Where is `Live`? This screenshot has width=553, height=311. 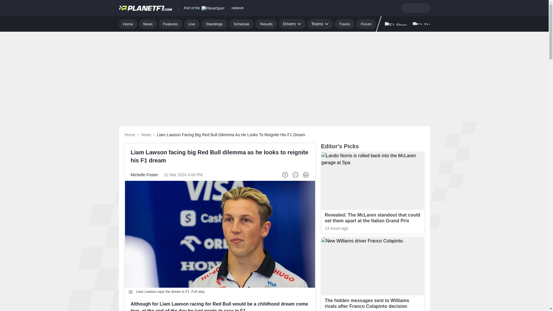 Live is located at coordinates (192, 24).